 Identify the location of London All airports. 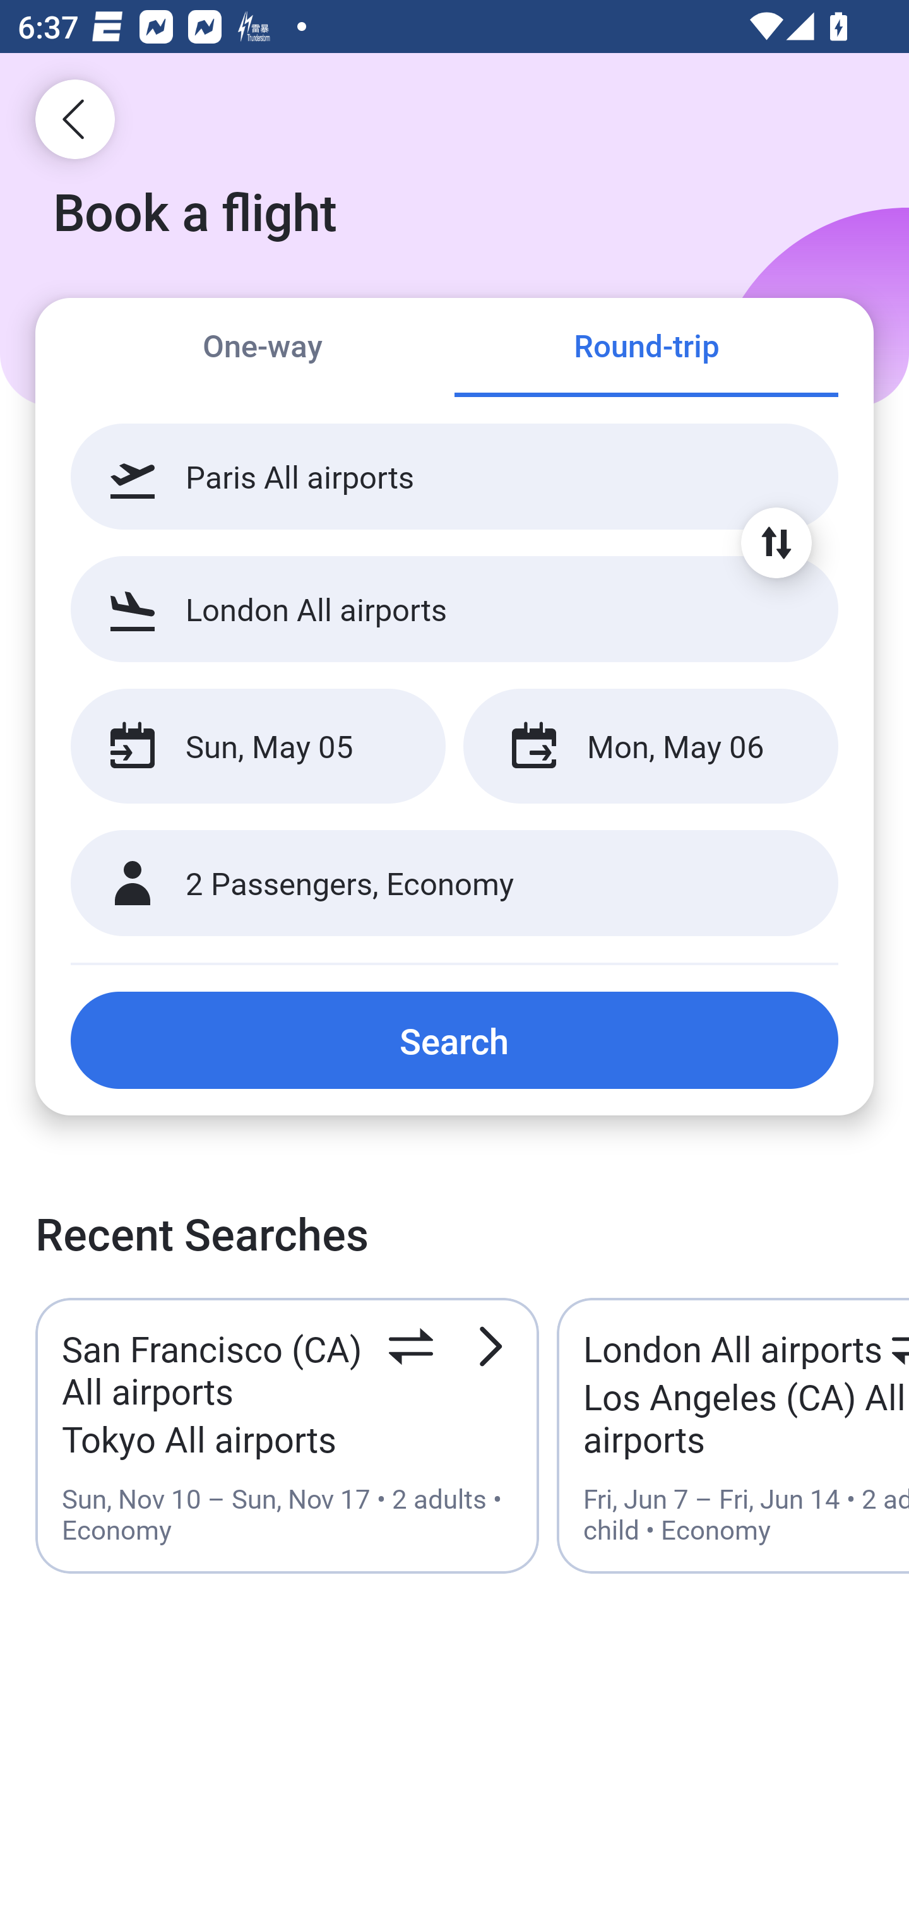
(454, 609).